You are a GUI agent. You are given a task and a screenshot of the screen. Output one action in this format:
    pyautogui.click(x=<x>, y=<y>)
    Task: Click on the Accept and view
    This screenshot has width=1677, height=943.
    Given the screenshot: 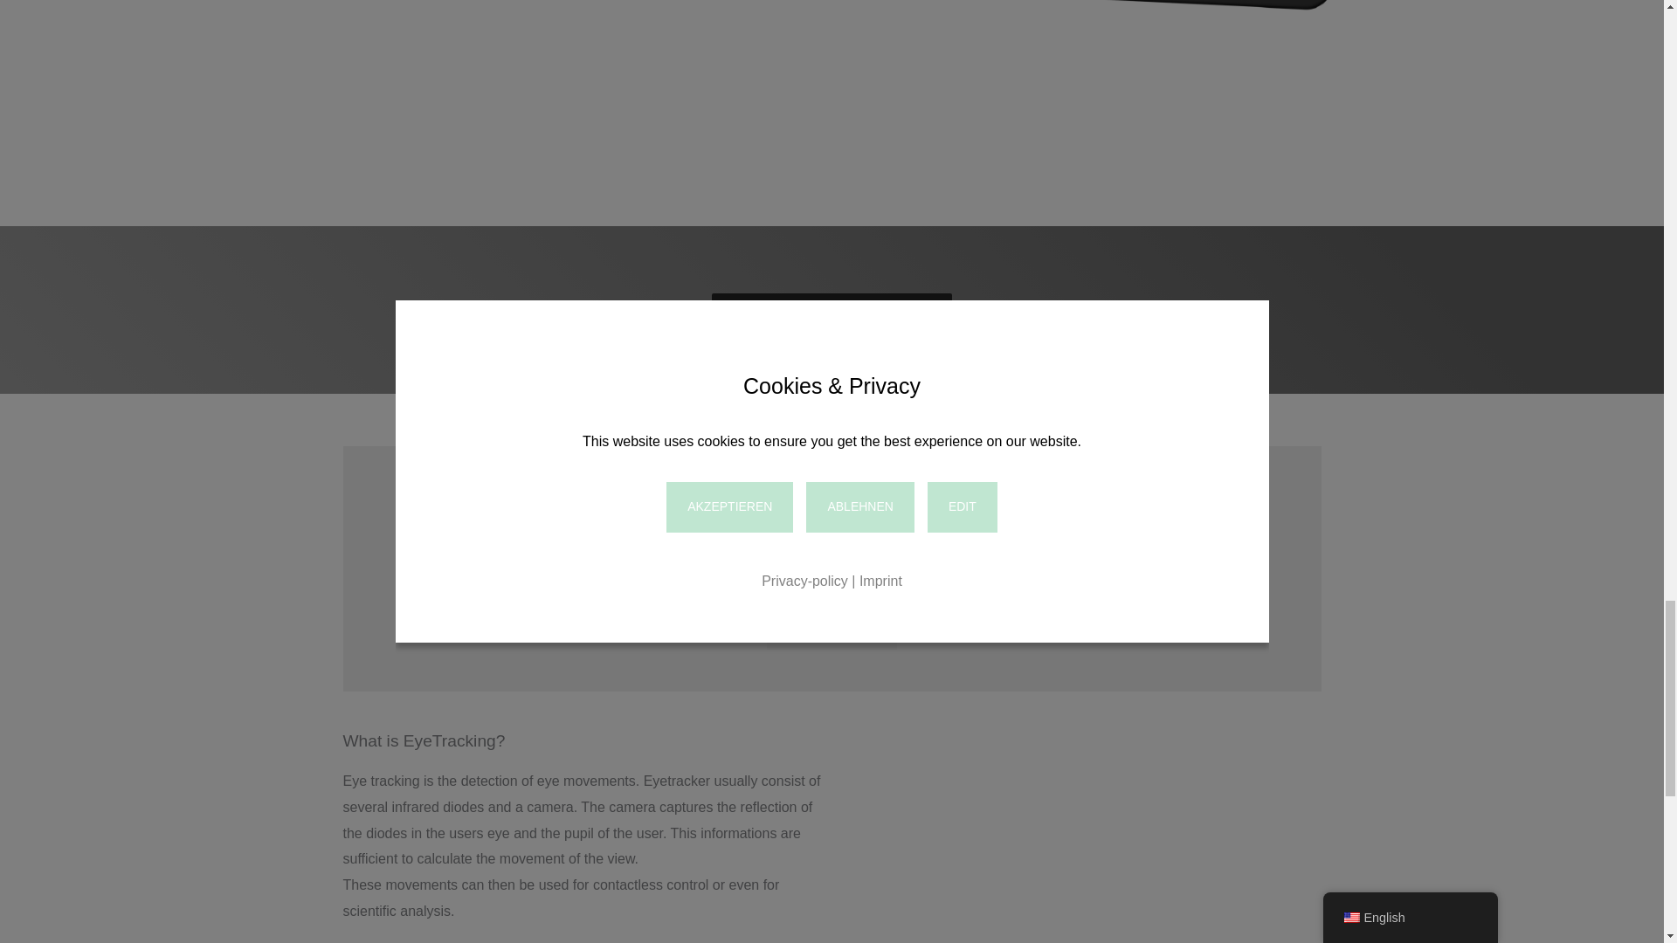 What is the action you would take?
    pyautogui.click(x=832, y=634)
    